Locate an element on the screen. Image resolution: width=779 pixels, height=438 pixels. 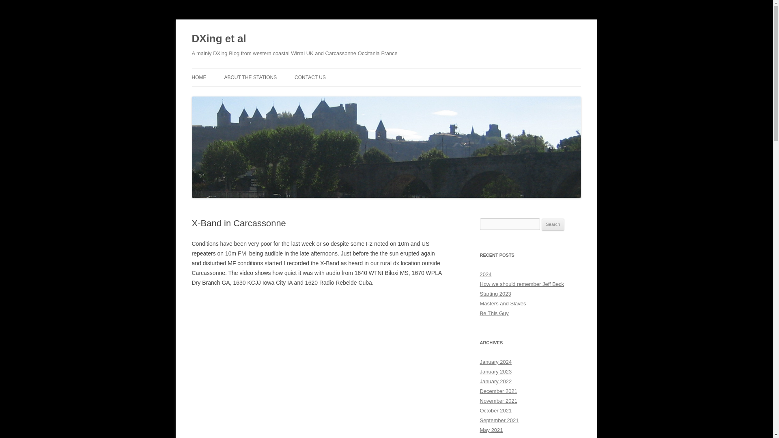
CONTACT US is located at coordinates (310, 77).